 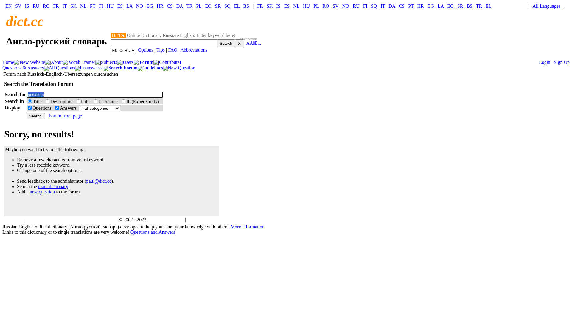 What do you see at coordinates (287, 6) in the screenshot?
I see `ES` at bounding box center [287, 6].